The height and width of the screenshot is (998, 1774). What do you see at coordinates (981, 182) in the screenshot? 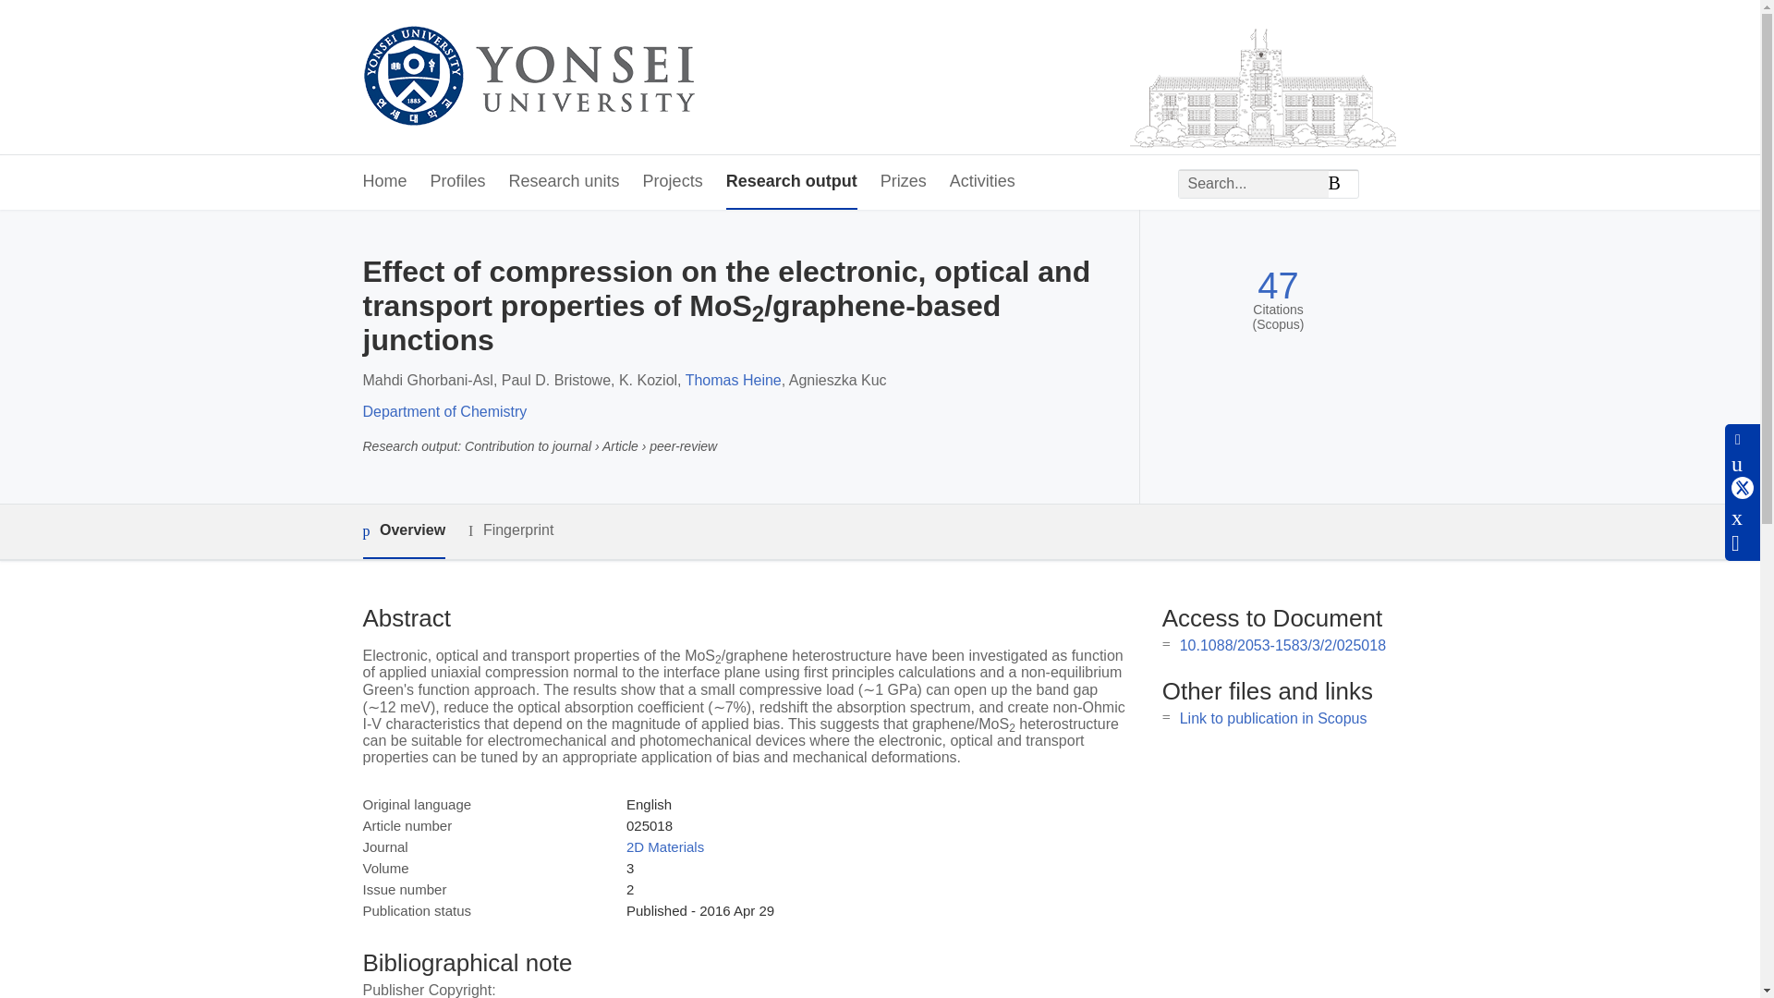
I see `Activities` at bounding box center [981, 182].